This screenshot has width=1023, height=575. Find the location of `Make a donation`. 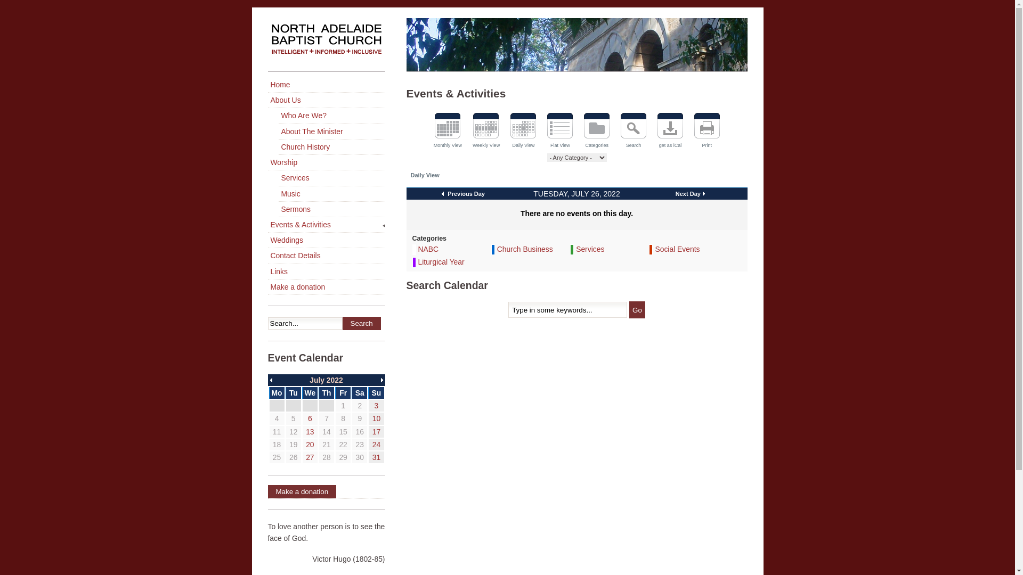

Make a donation is located at coordinates (302, 492).